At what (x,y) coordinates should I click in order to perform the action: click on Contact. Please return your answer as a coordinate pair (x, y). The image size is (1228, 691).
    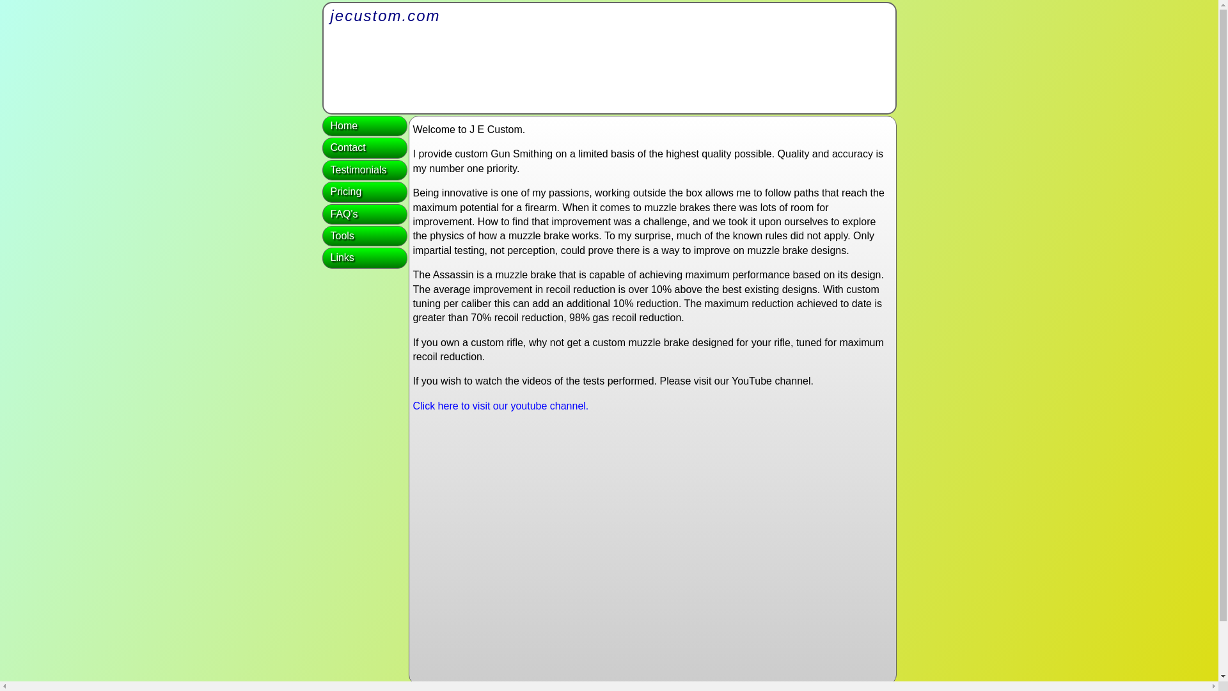
    Looking at the image, I should click on (365, 147).